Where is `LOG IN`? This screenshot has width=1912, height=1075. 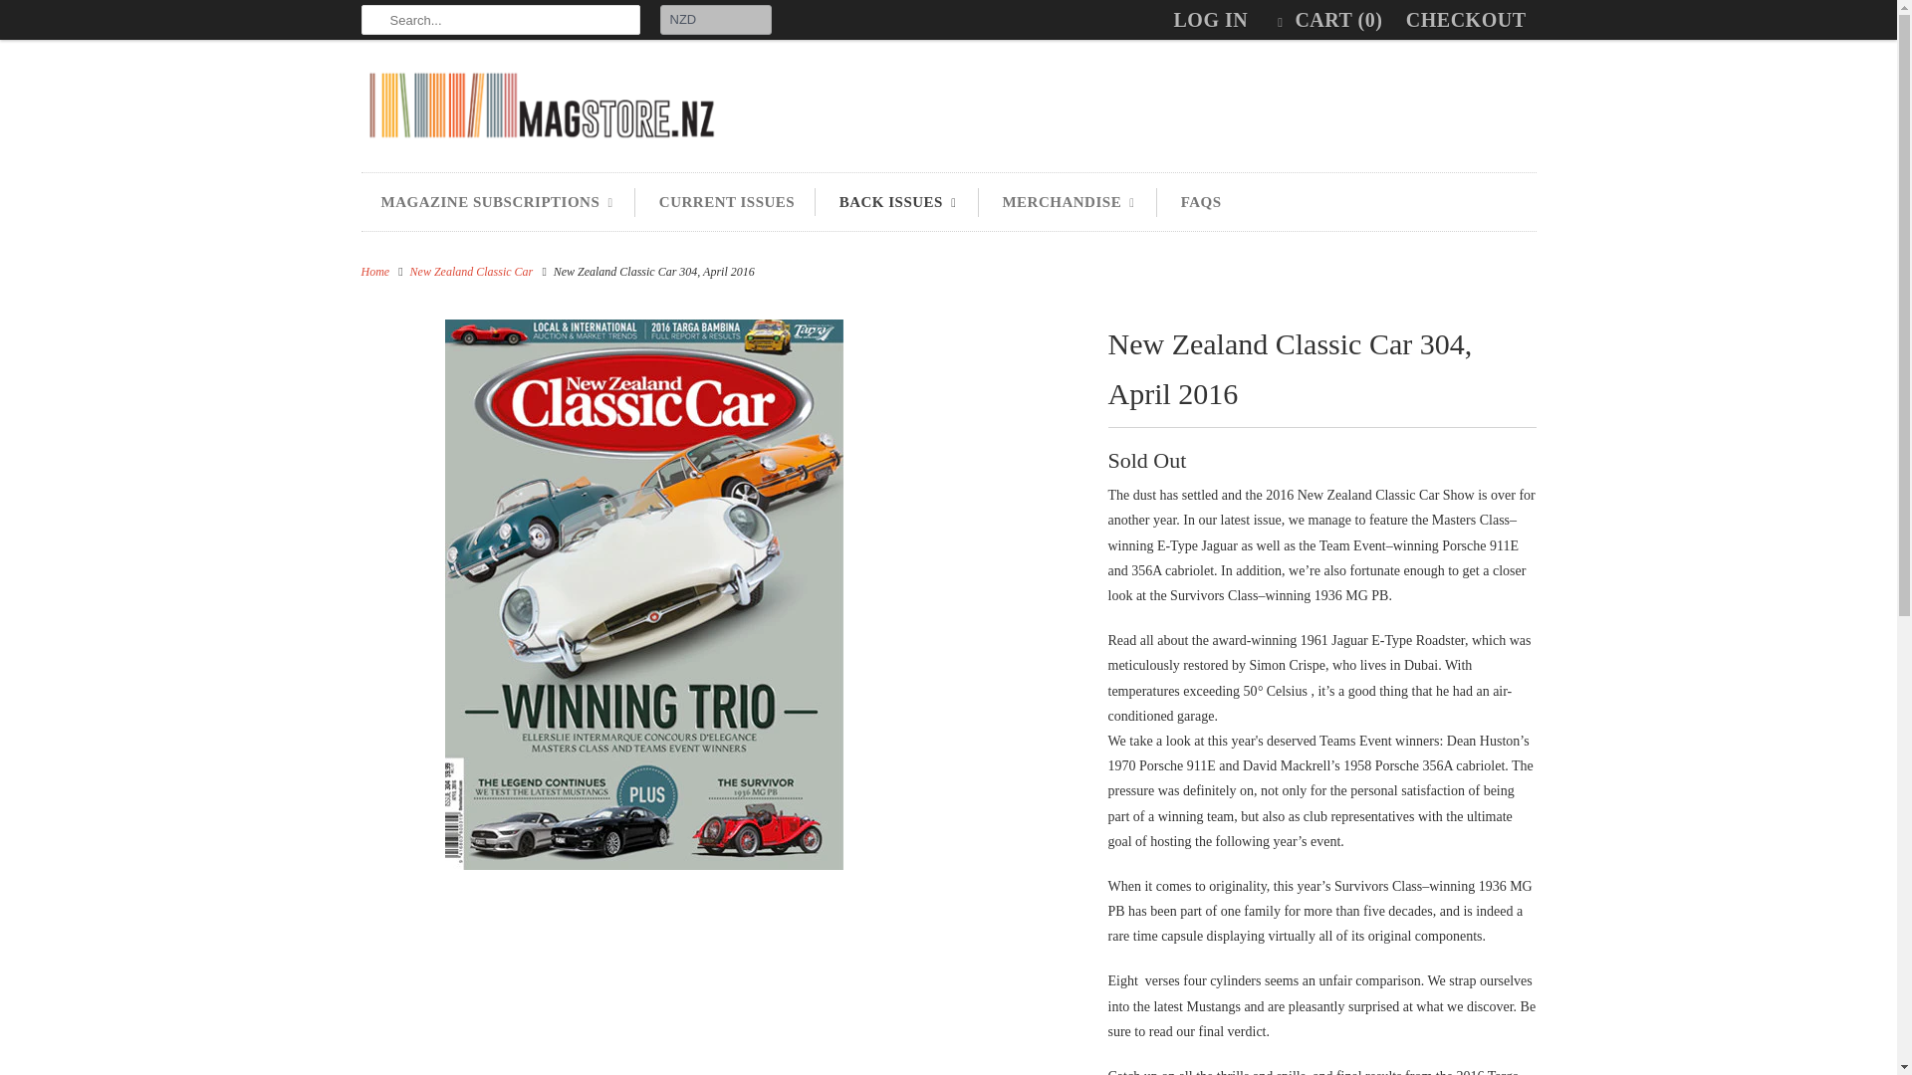 LOG IN is located at coordinates (1211, 20).